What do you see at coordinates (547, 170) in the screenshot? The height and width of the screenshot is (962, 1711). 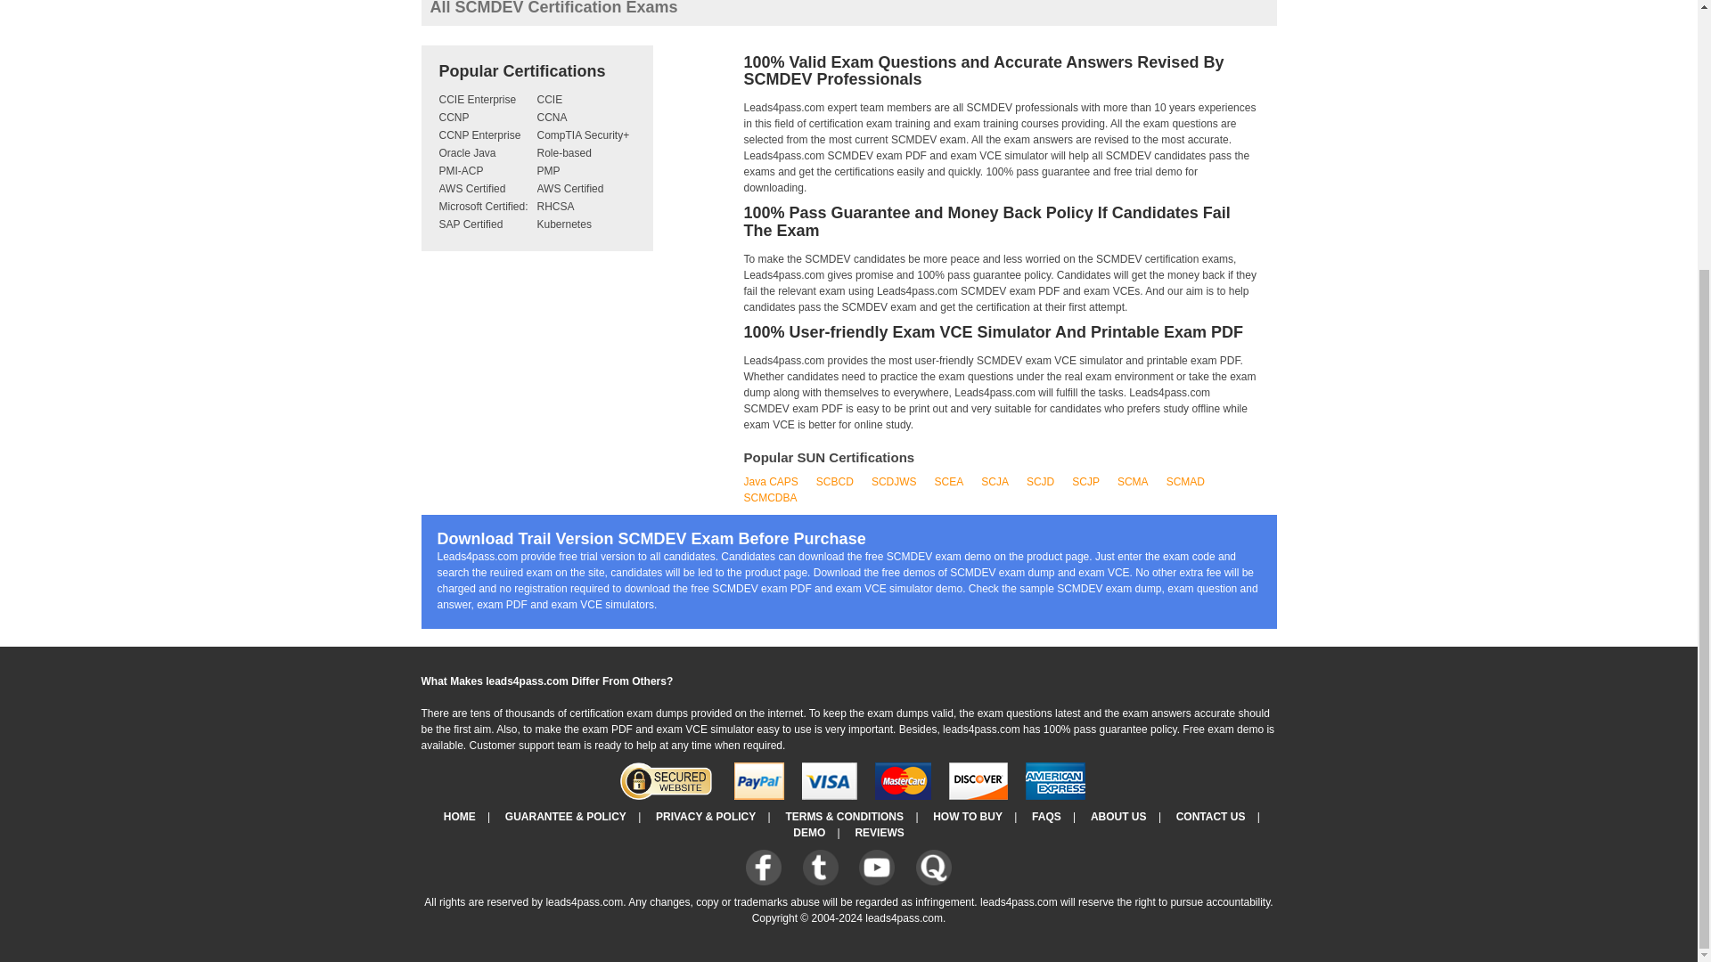 I see `PMP` at bounding box center [547, 170].